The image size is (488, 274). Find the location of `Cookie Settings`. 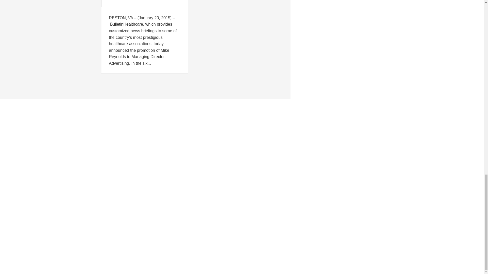

Cookie Settings is located at coordinates (110, 209).